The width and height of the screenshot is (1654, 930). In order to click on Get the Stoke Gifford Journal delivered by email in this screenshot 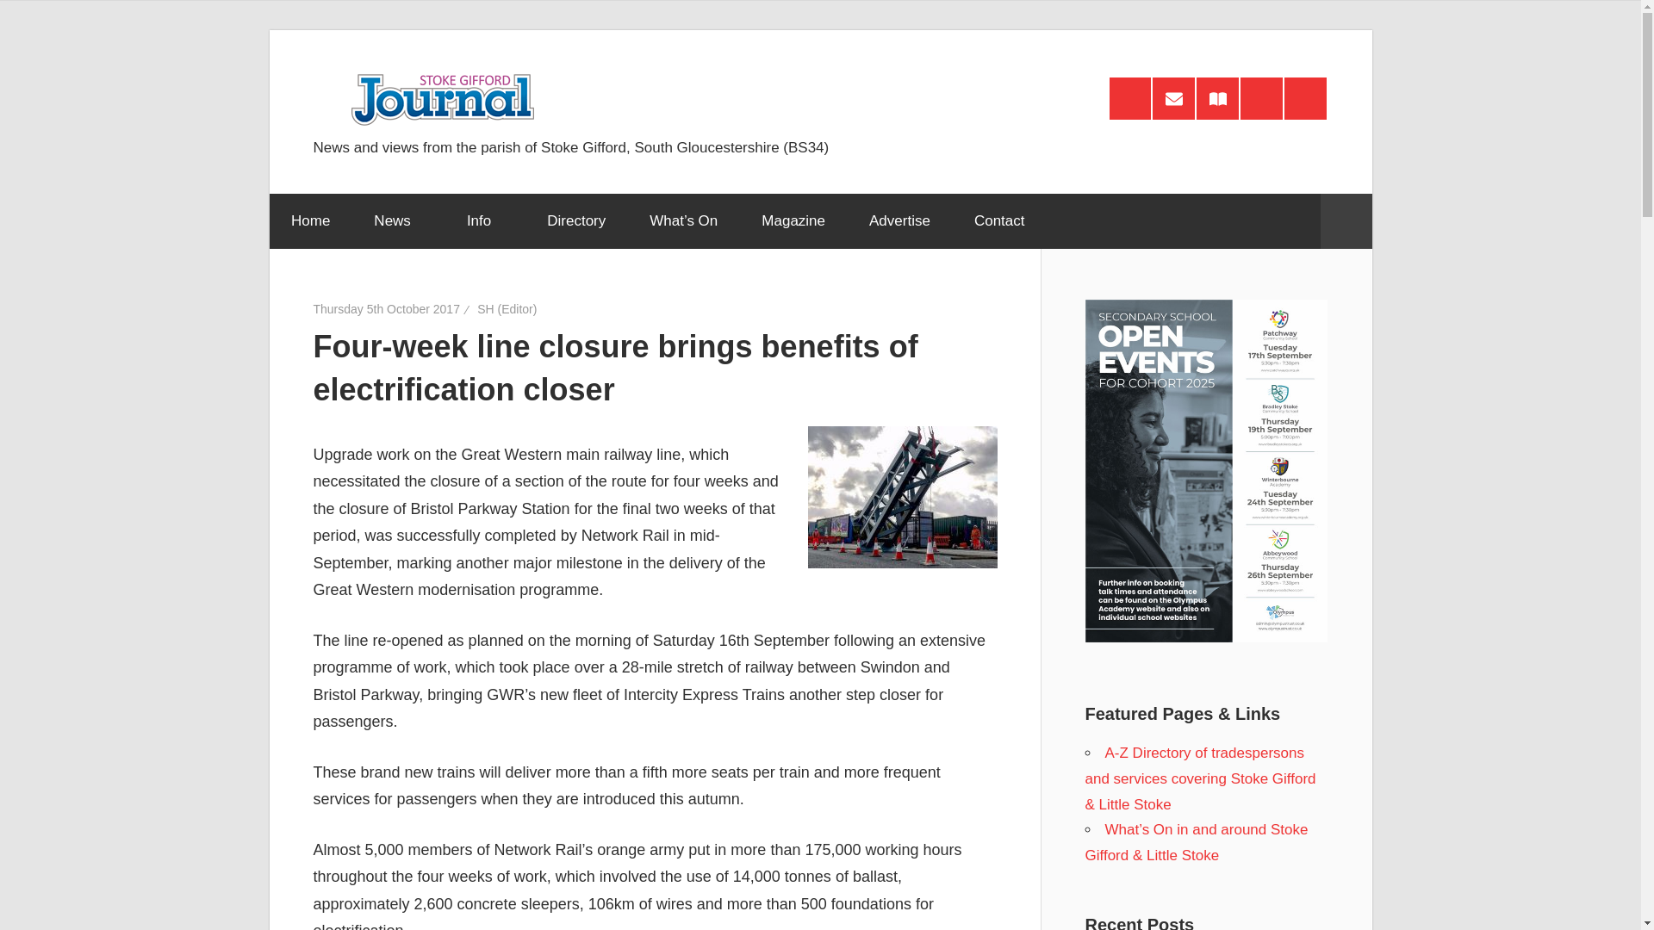, I will do `click(1173, 98)`.